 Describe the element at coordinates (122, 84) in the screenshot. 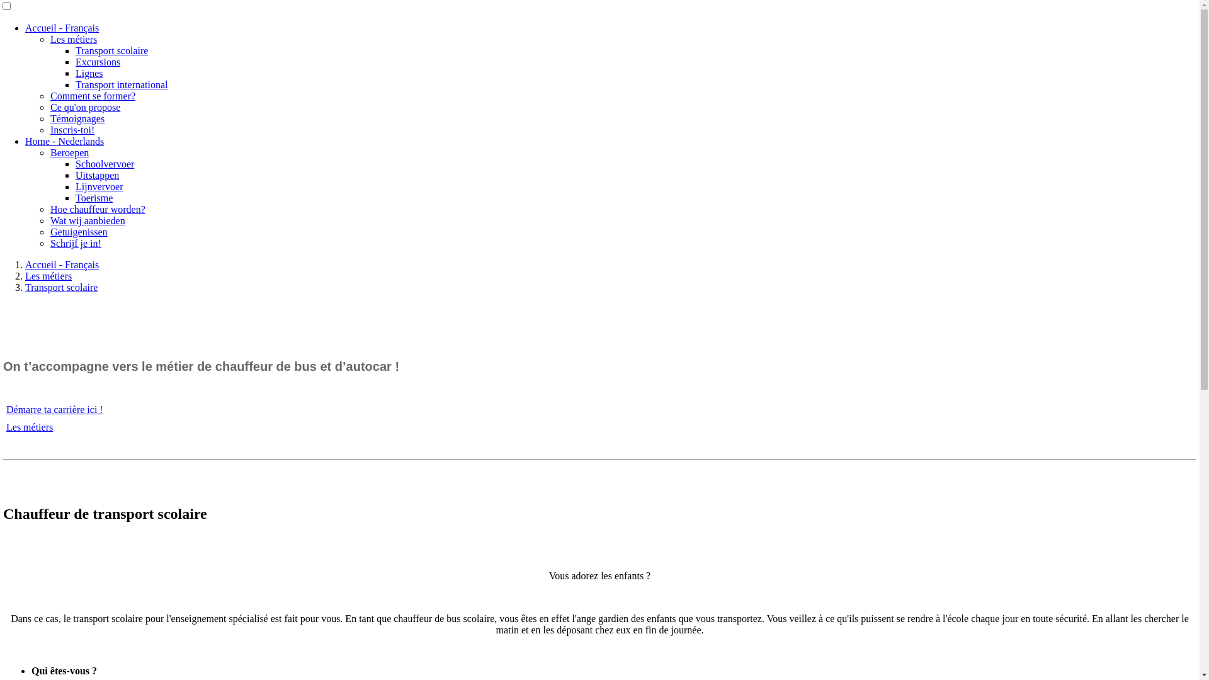

I see `Transport international` at that location.